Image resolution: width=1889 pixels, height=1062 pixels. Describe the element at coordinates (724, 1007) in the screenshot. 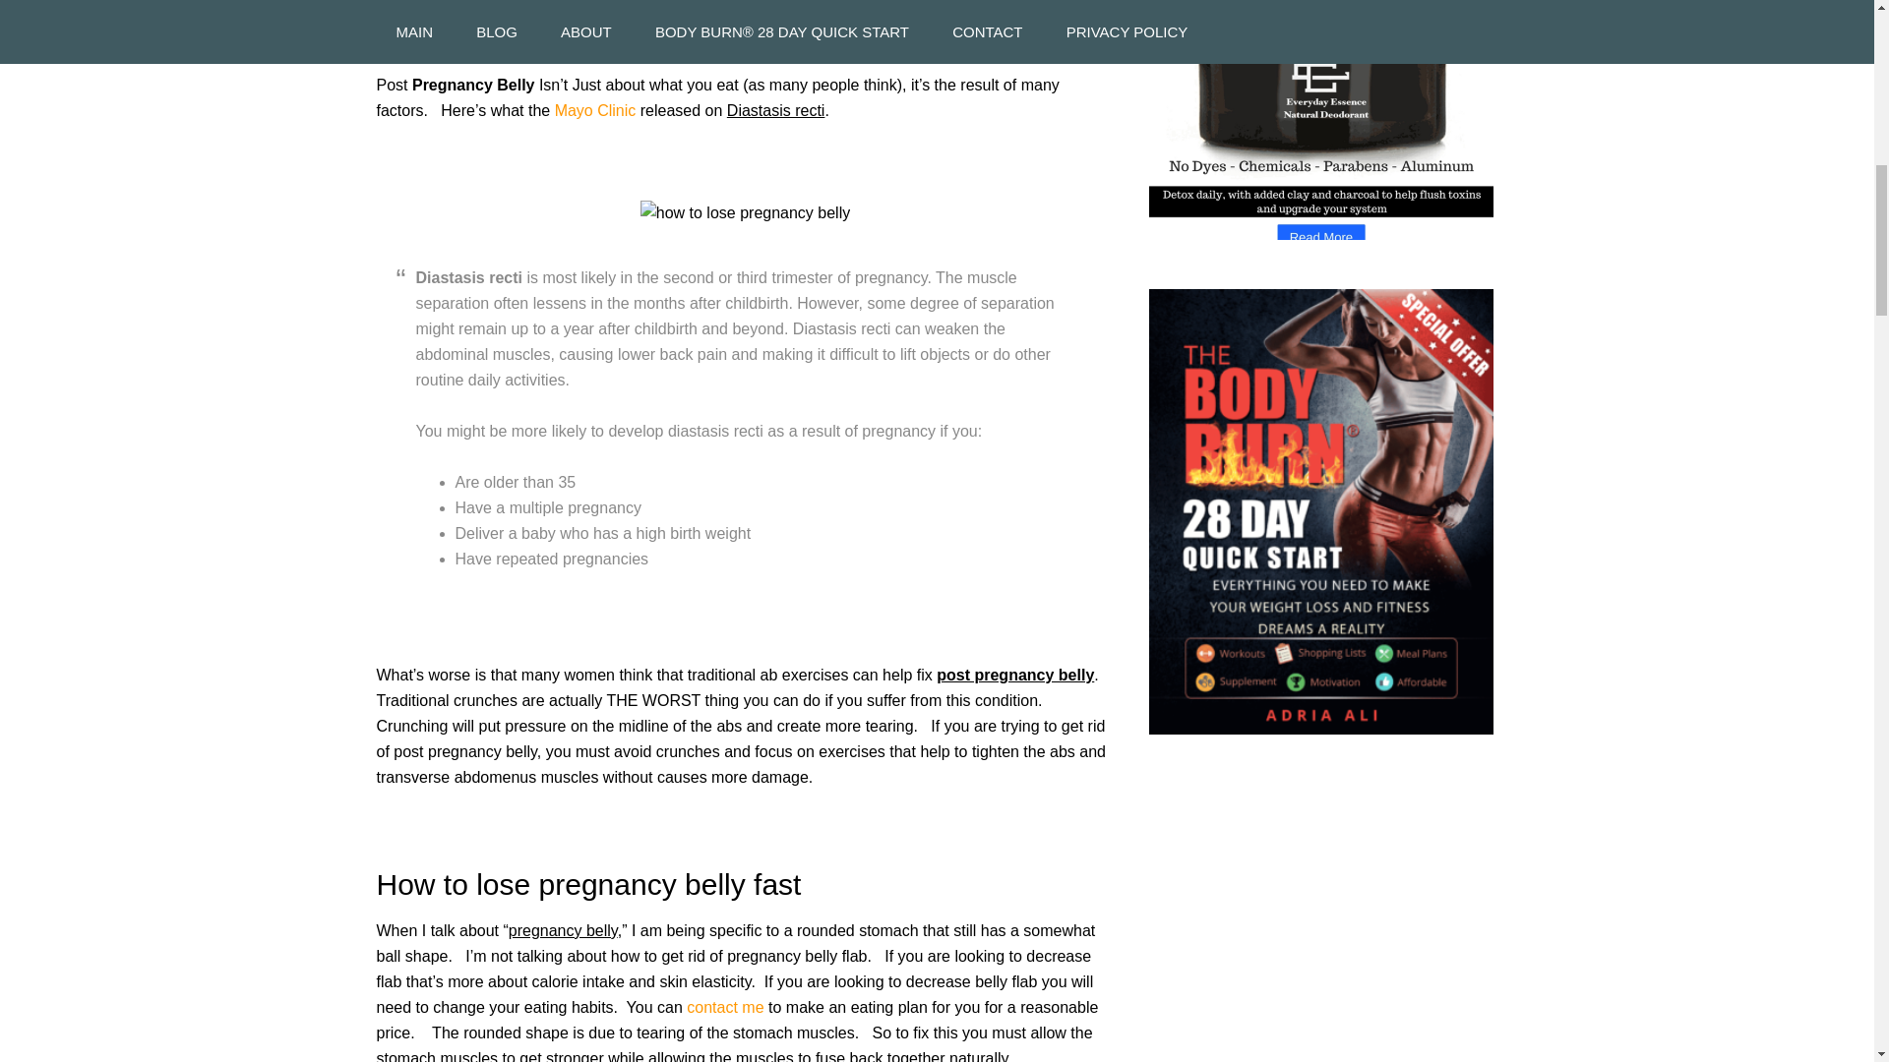

I see `meal plan ` at that location.